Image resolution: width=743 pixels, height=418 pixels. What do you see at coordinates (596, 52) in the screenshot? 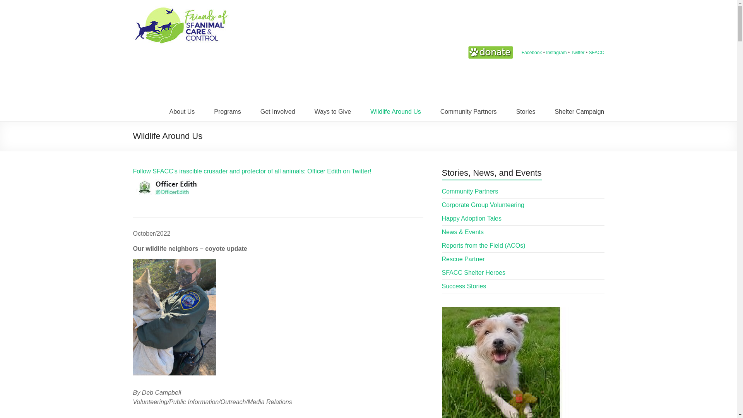
I see `SFACC` at bounding box center [596, 52].